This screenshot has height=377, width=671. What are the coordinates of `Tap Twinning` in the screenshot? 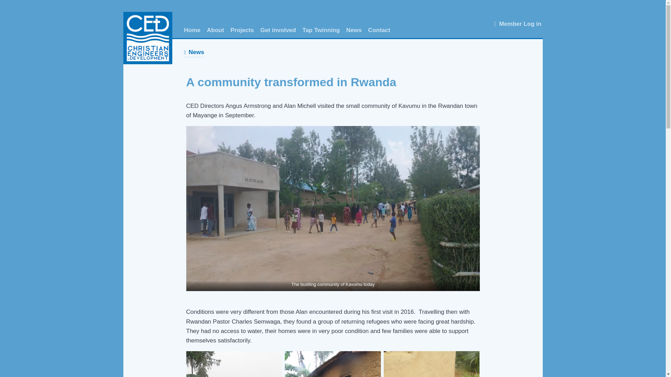 It's located at (321, 30).